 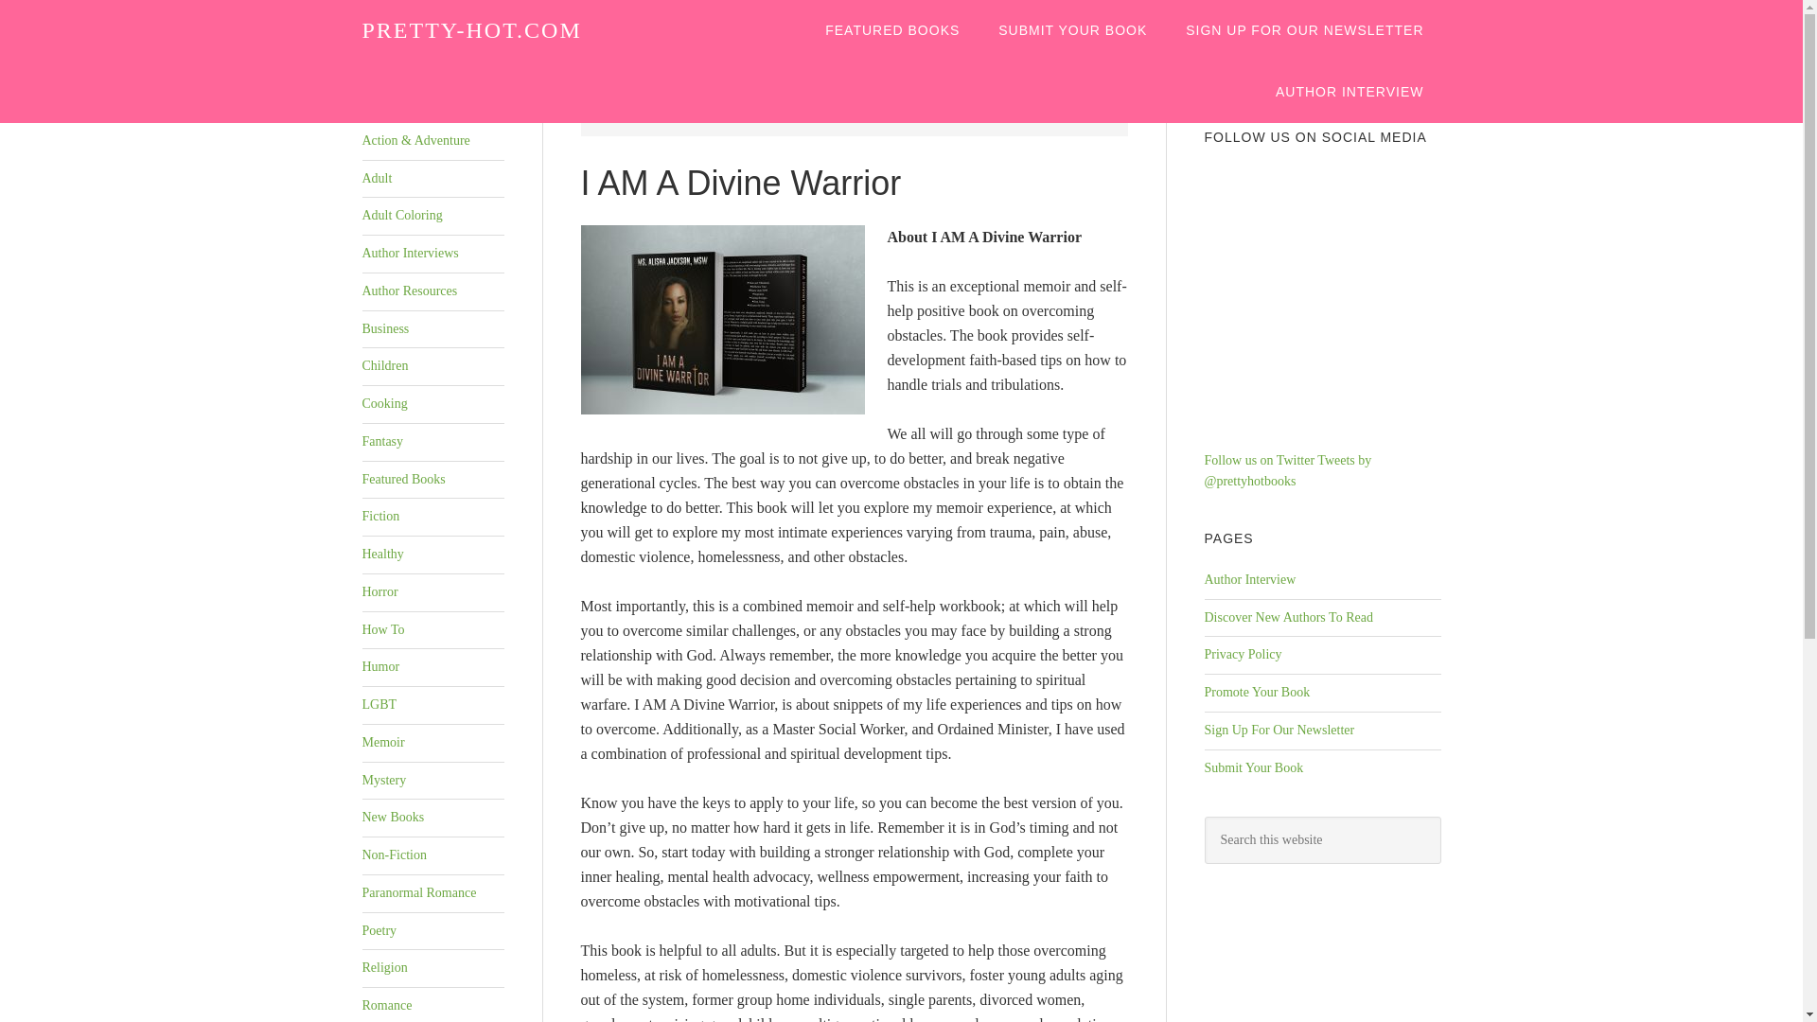 What do you see at coordinates (1242, 653) in the screenshot?
I see `Privacy Policy` at bounding box center [1242, 653].